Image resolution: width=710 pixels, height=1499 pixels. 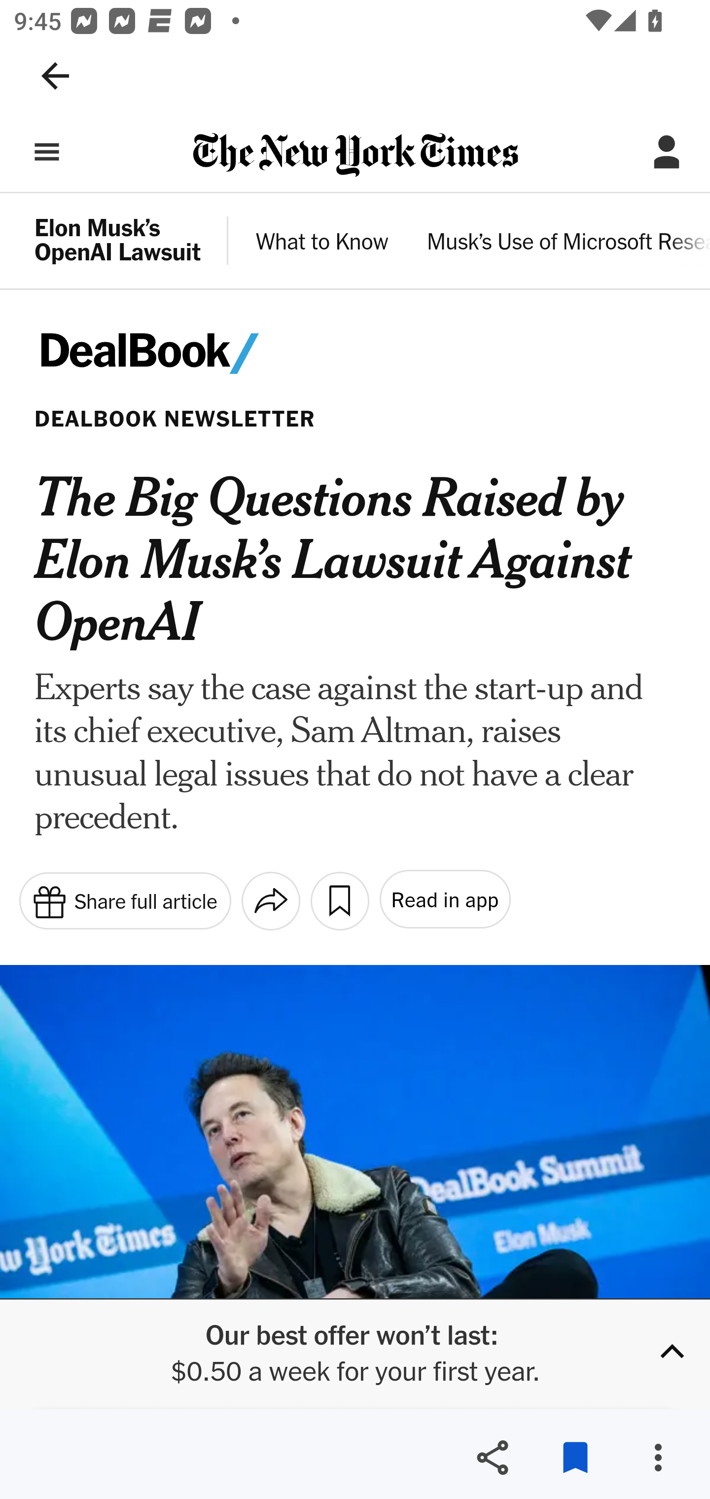 What do you see at coordinates (339, 900) in the screenshot?
I see `Save article for reading later...` at bounding box center [339, 900].